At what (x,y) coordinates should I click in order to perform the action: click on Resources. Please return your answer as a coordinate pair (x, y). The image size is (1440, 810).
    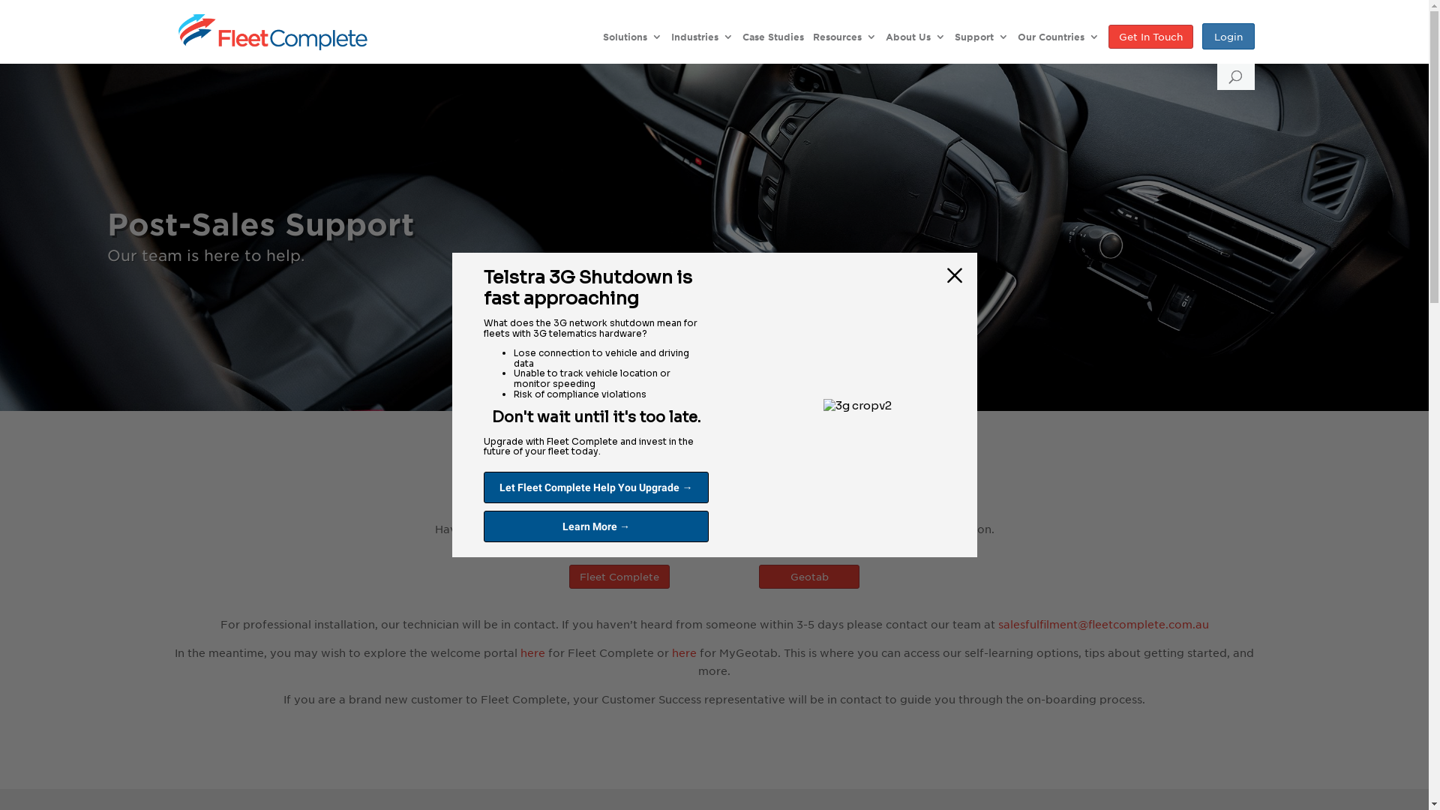
    Looking at the image, I should click on (844, 40).